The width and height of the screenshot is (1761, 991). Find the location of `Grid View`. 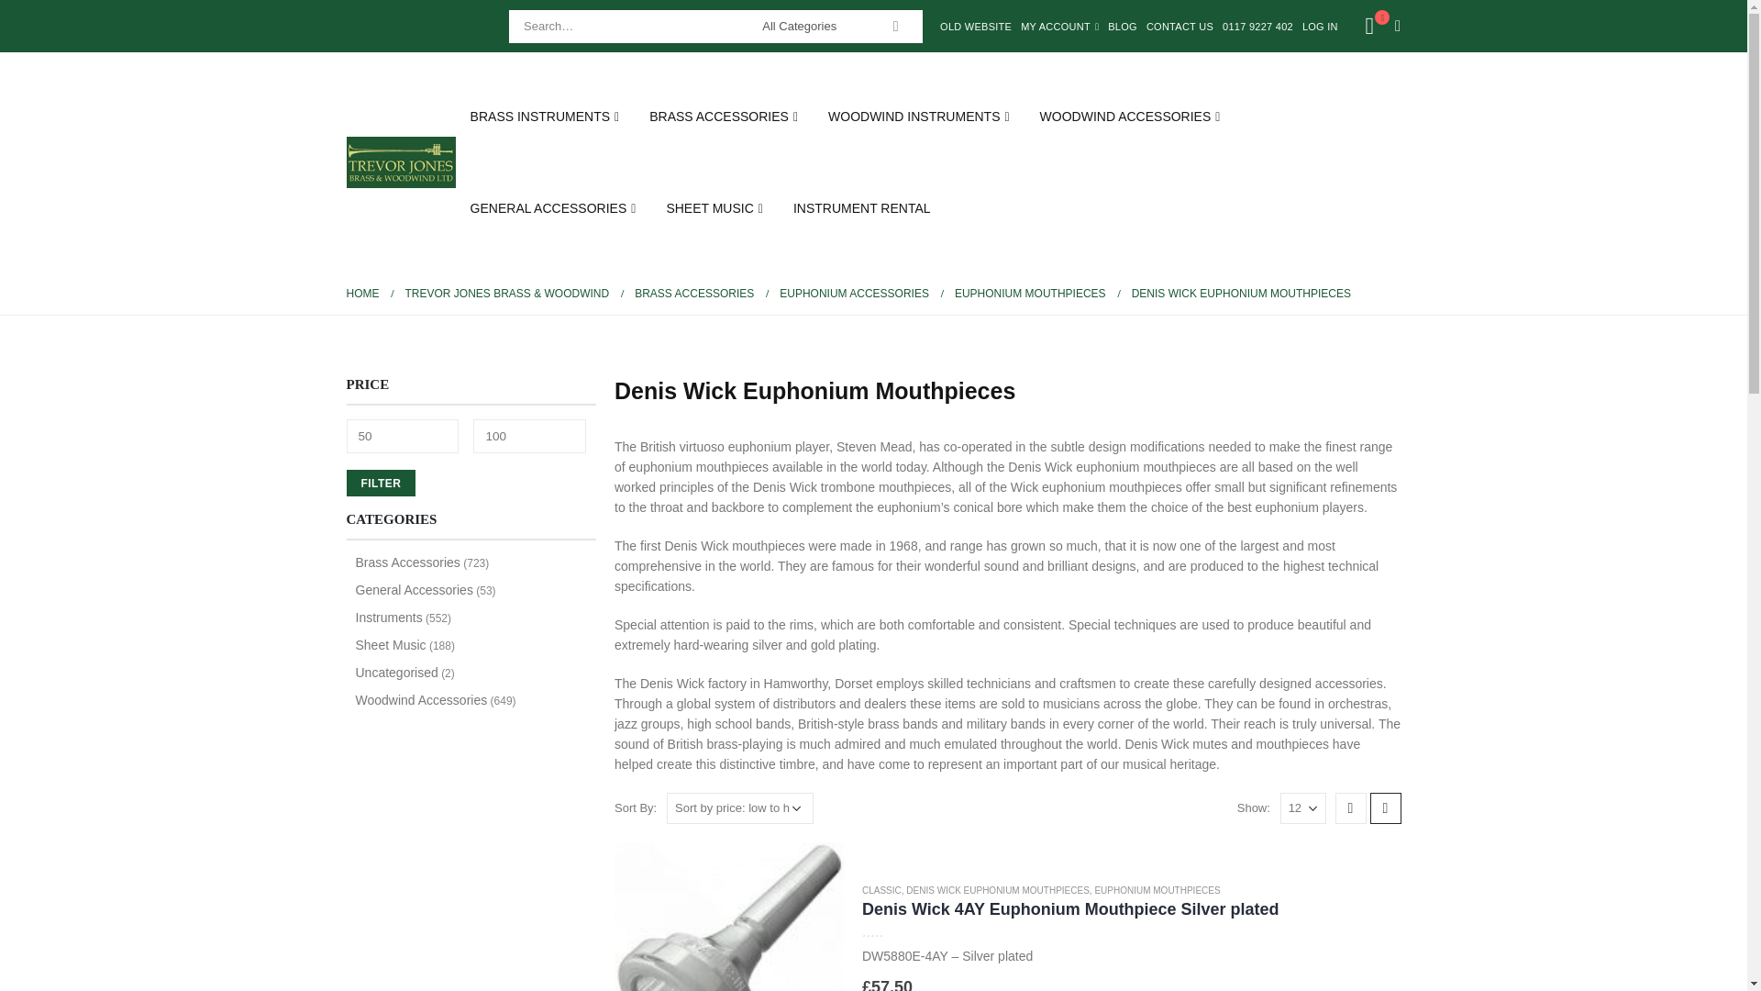

Grid View is located at coordinates (1350, 807).